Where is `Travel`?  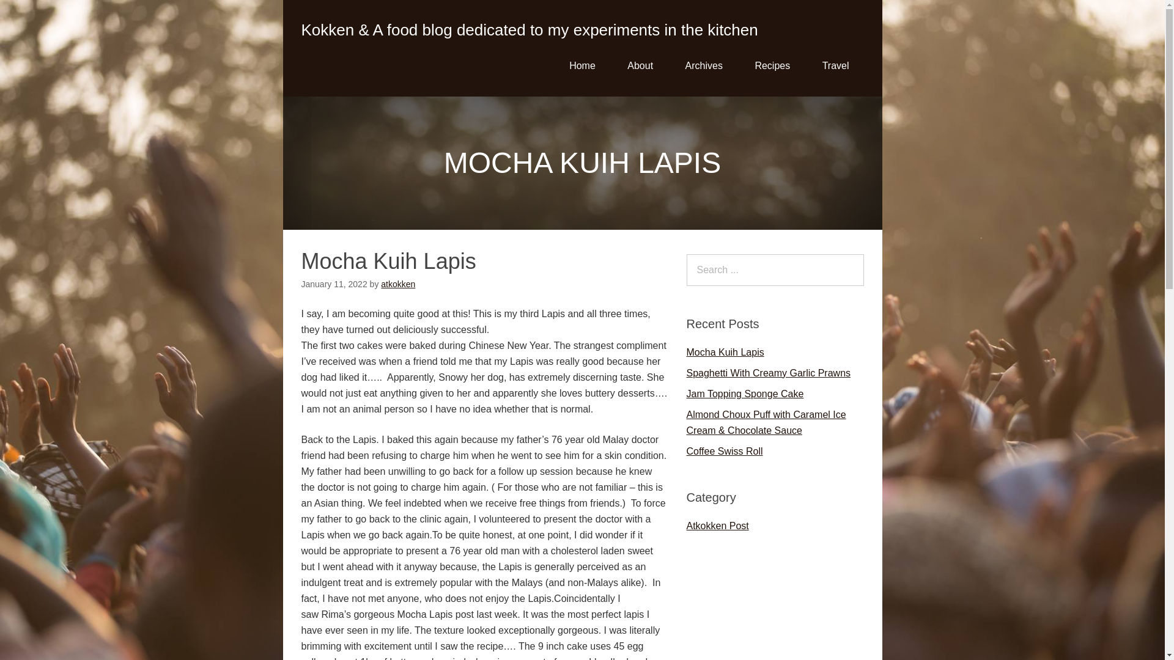
Travel is located at coordinates (835, 66).